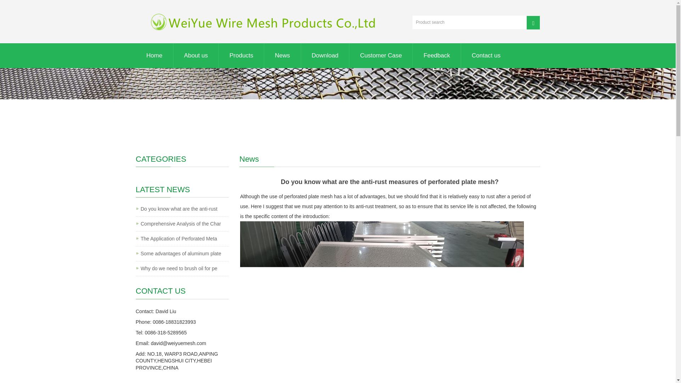 The height and width of the screenshot is (383, 681). I want to click on About us, so click(196, 56).